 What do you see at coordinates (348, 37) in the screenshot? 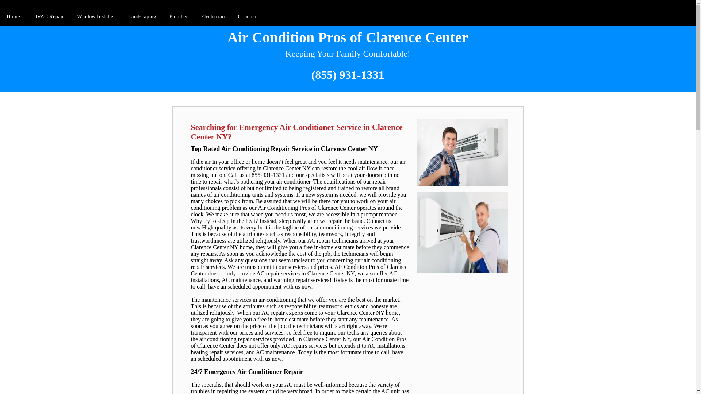
I see `Air Condition Pros of Clarence Center` at bounding box center [348, 37].